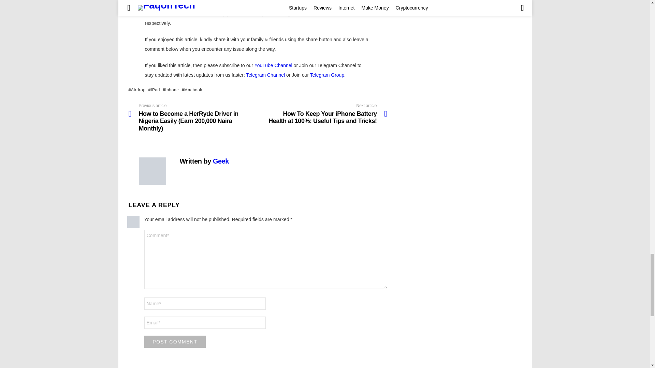 The width and height of the screenshot is (655, 368). What do you see at coordinates (154, 90) in the screenshot?
I see `IPad` at bounding box center [154, 90].